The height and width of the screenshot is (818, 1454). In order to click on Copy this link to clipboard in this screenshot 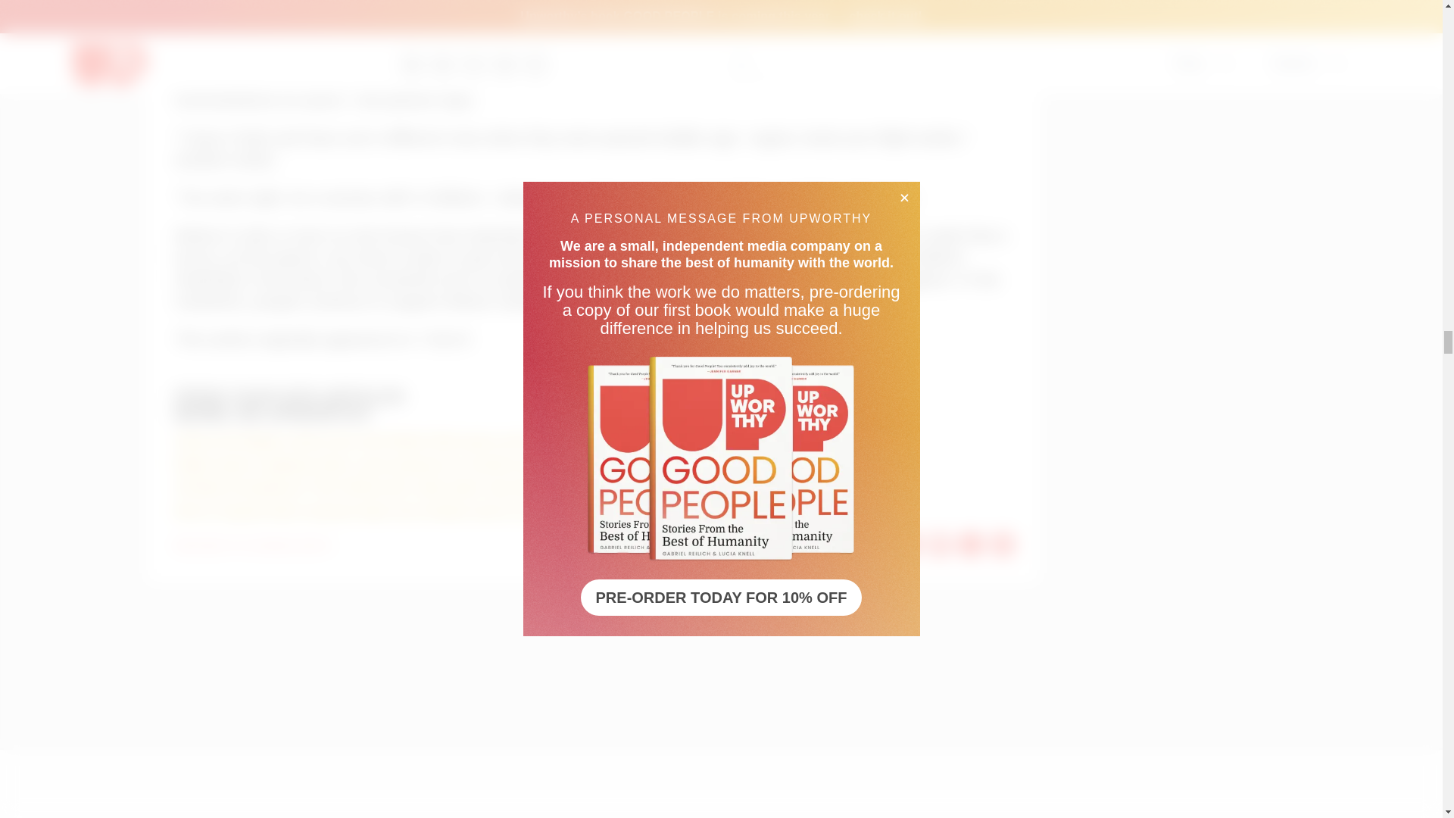, I will do `click(1003, 545)`.